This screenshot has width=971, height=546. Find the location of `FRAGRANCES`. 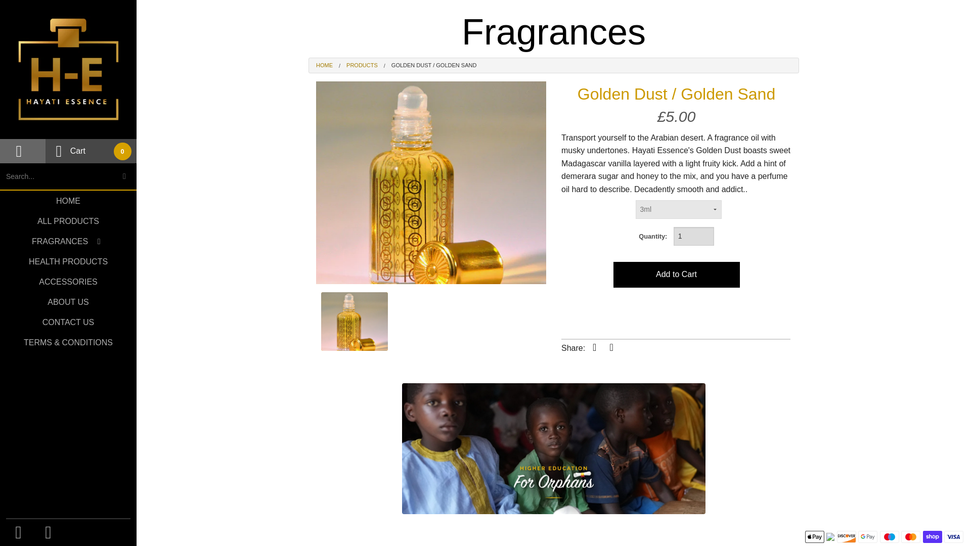

FRAGRANCES is located at coordinates (60, 242).